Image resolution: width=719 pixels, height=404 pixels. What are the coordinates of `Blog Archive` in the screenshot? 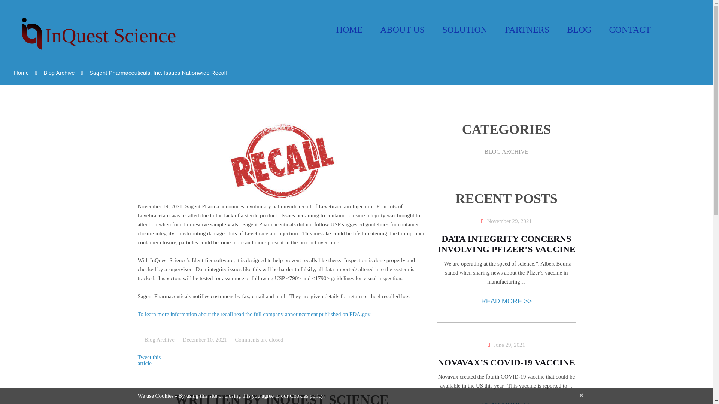 It's located at (59, 73).